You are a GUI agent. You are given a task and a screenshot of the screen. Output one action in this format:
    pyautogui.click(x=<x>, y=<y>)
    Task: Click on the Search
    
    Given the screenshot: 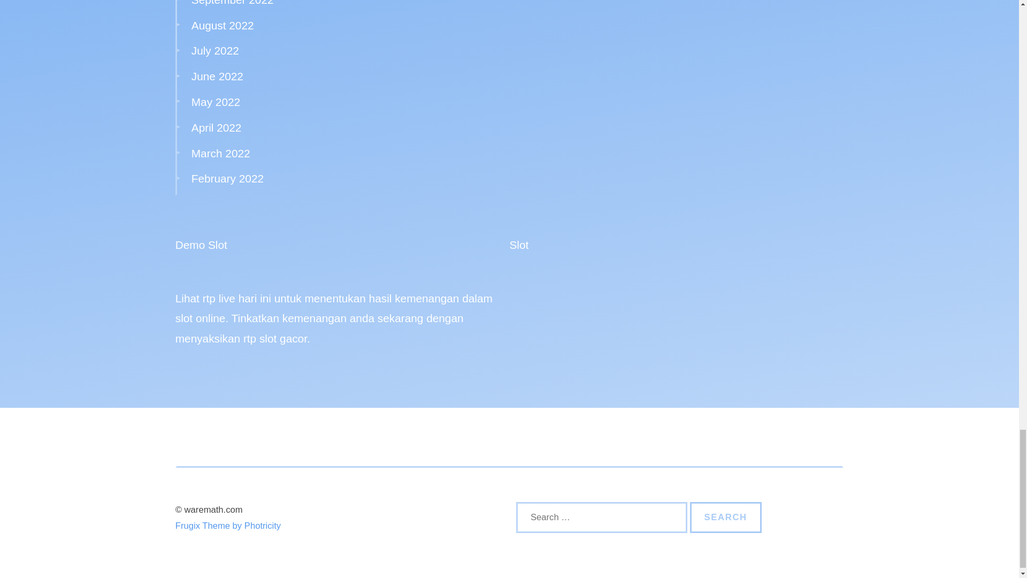 What is the action you would take?
    pyautogui.click(x=726, y=517)
    